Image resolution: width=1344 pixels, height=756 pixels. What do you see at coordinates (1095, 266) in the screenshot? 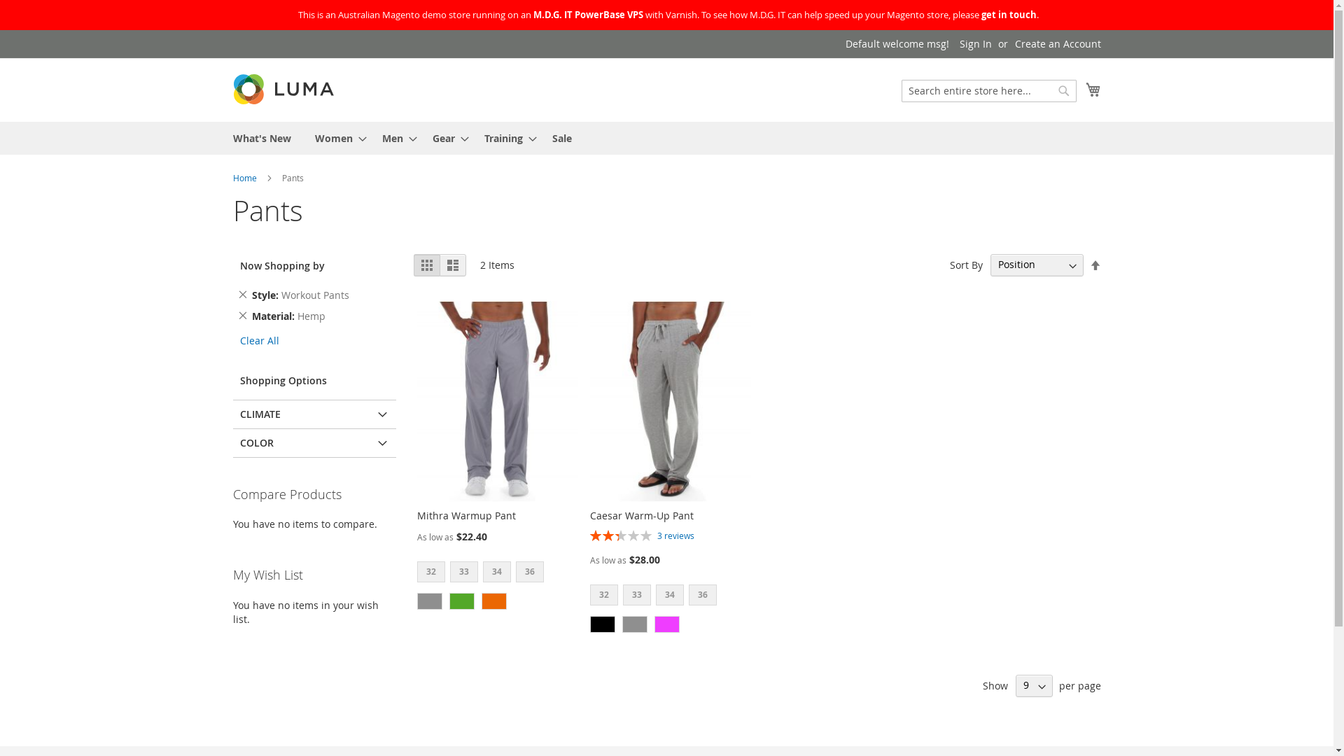
I see `Set Descending Direction` at bounding box center [1095, 266].